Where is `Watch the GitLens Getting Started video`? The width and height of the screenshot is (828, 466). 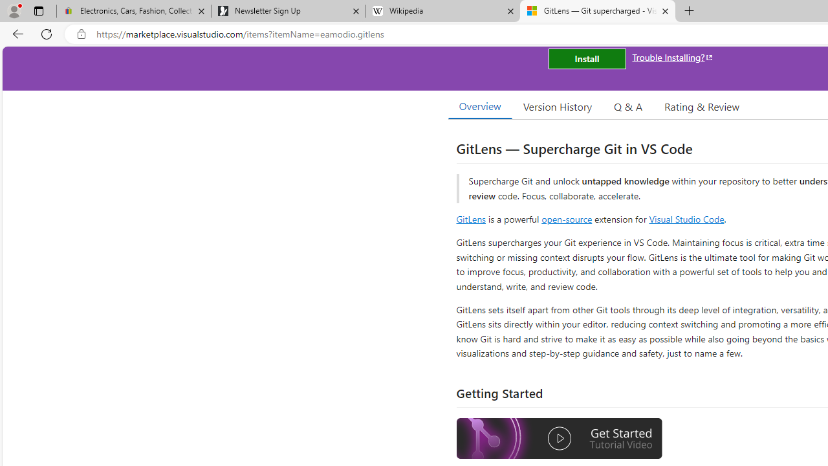 Watch the GitLens Getting Started video is located at coordinates (560, 439).